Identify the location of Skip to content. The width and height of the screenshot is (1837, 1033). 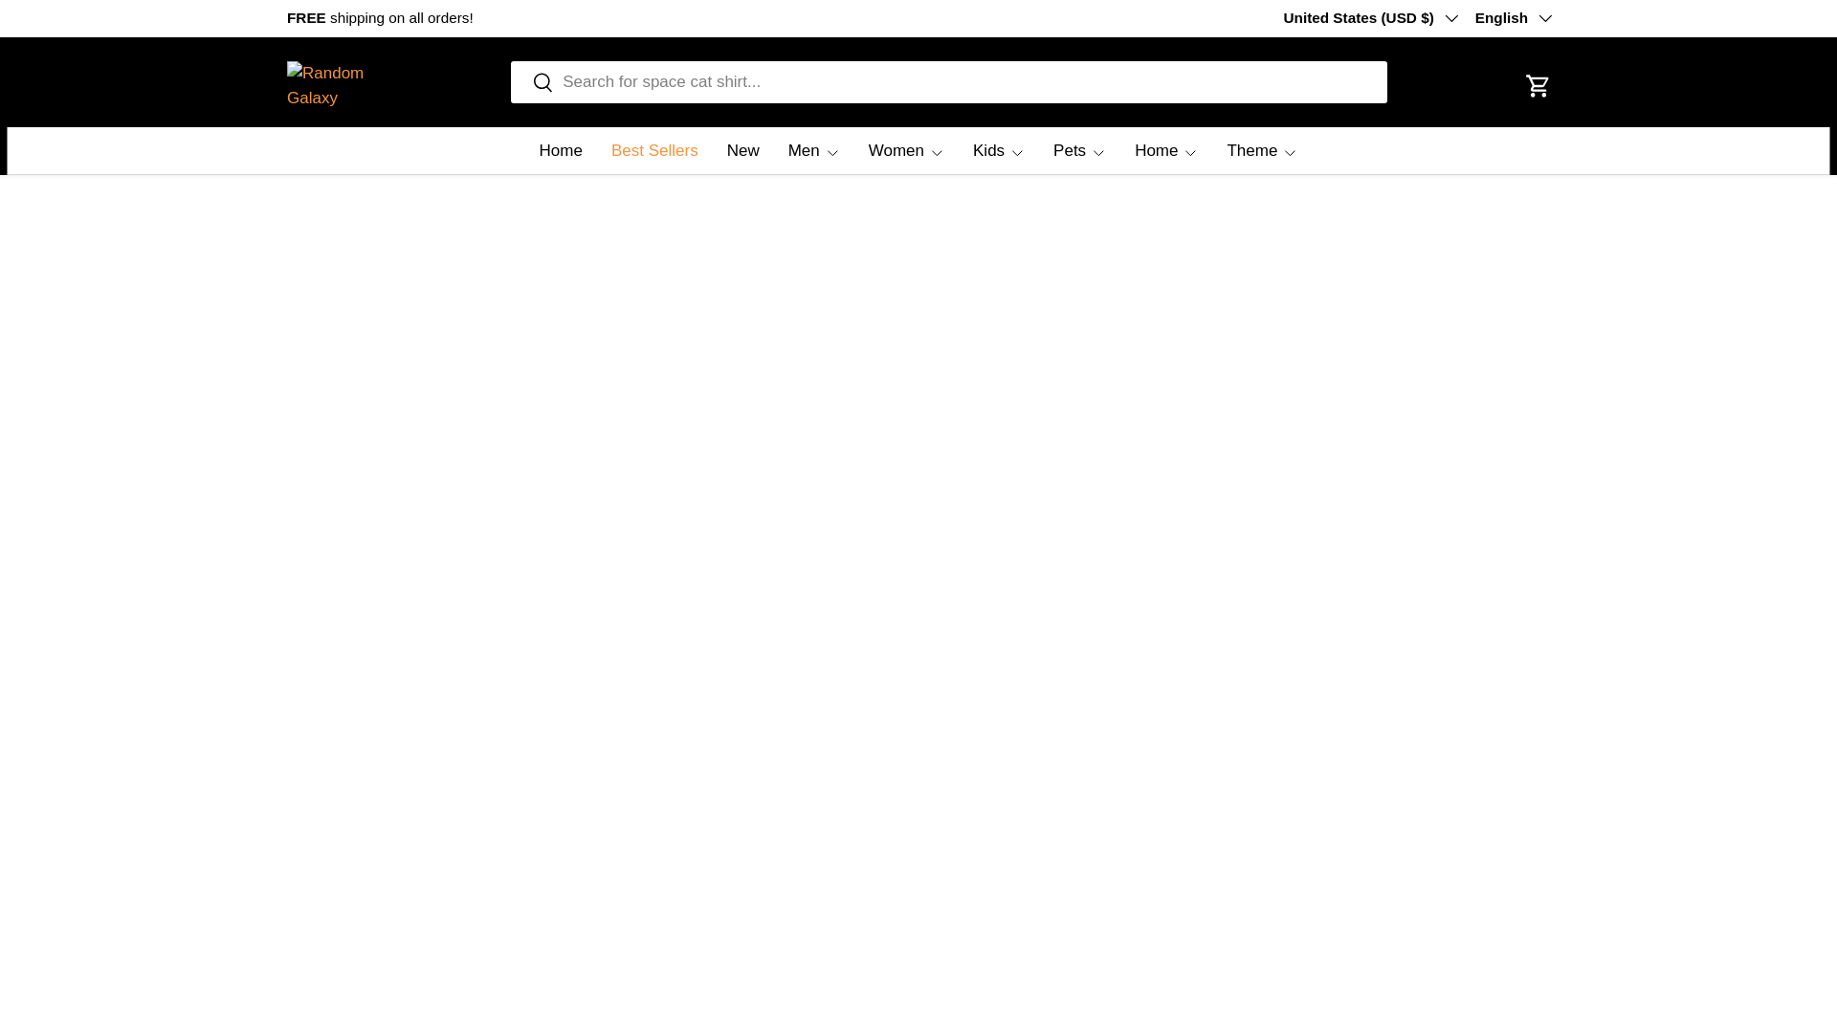
(81, 27).